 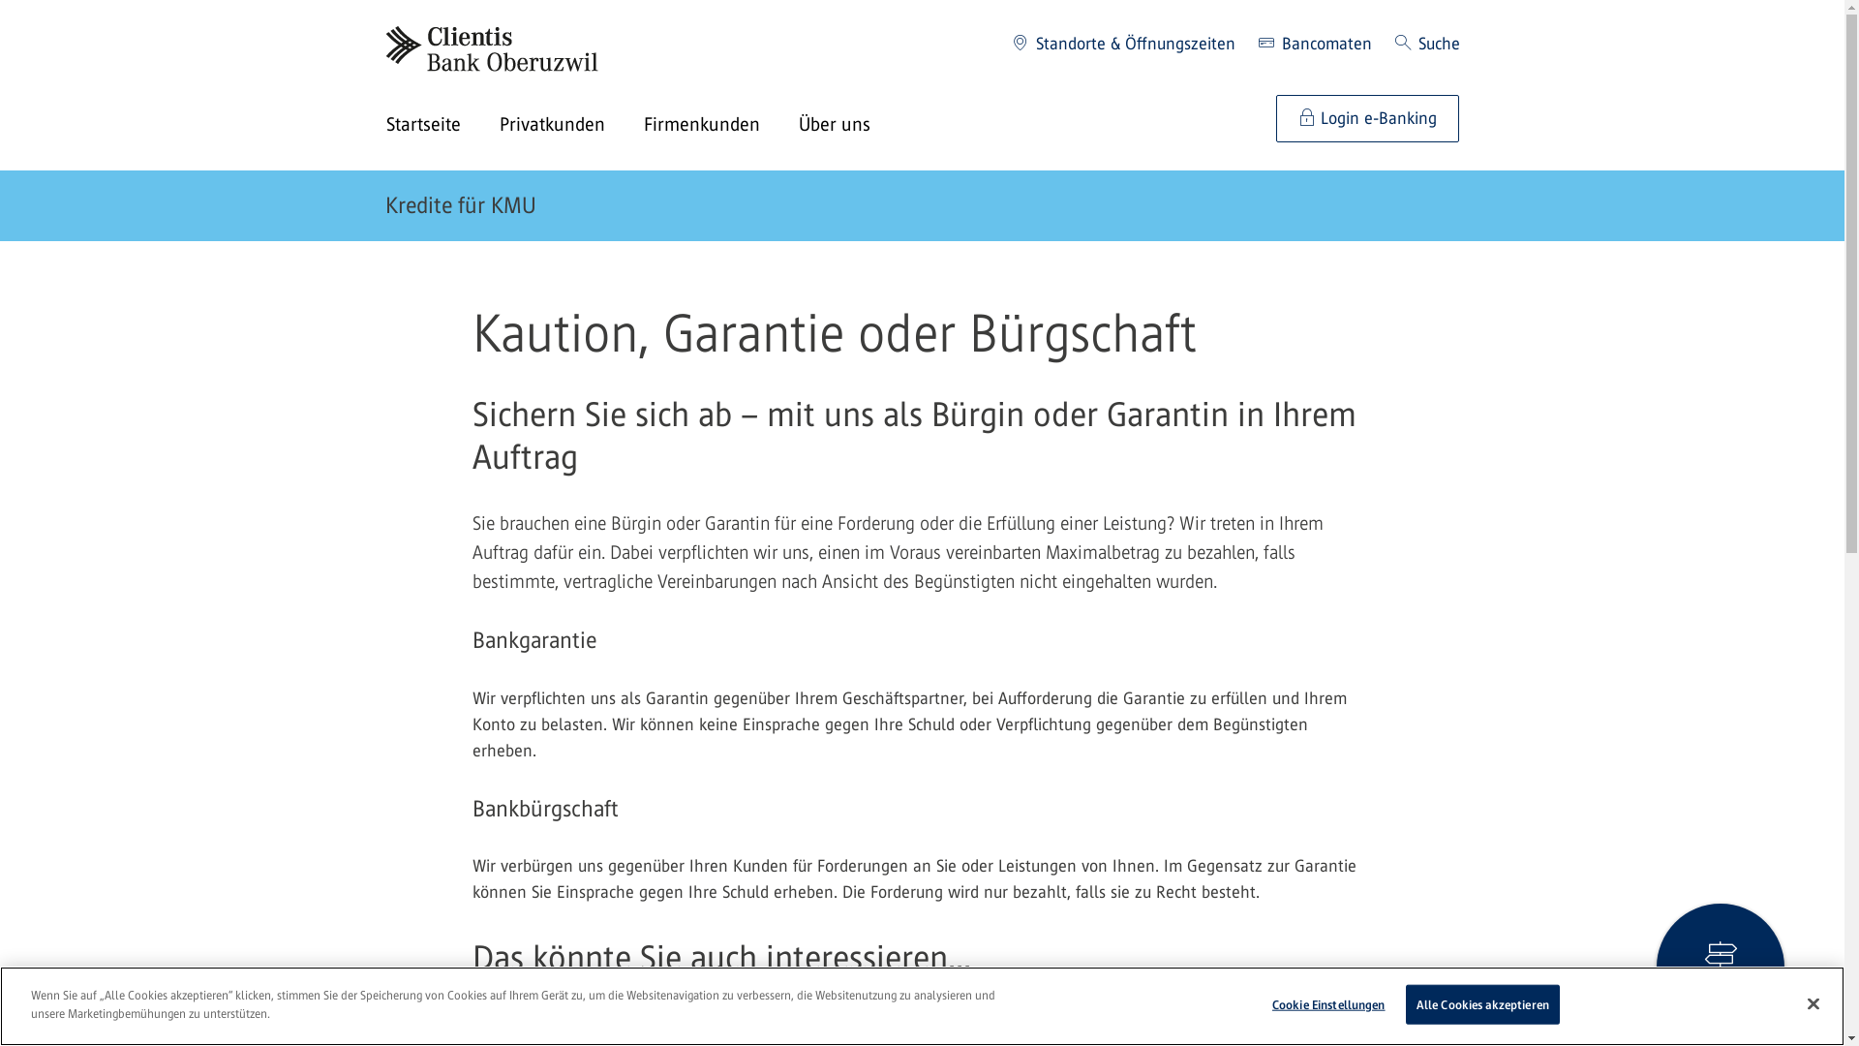 What do you see at coordinates (1367, 118) in the screenshot?
I see `Login e-Banking` at bounding box center [1367, 118].